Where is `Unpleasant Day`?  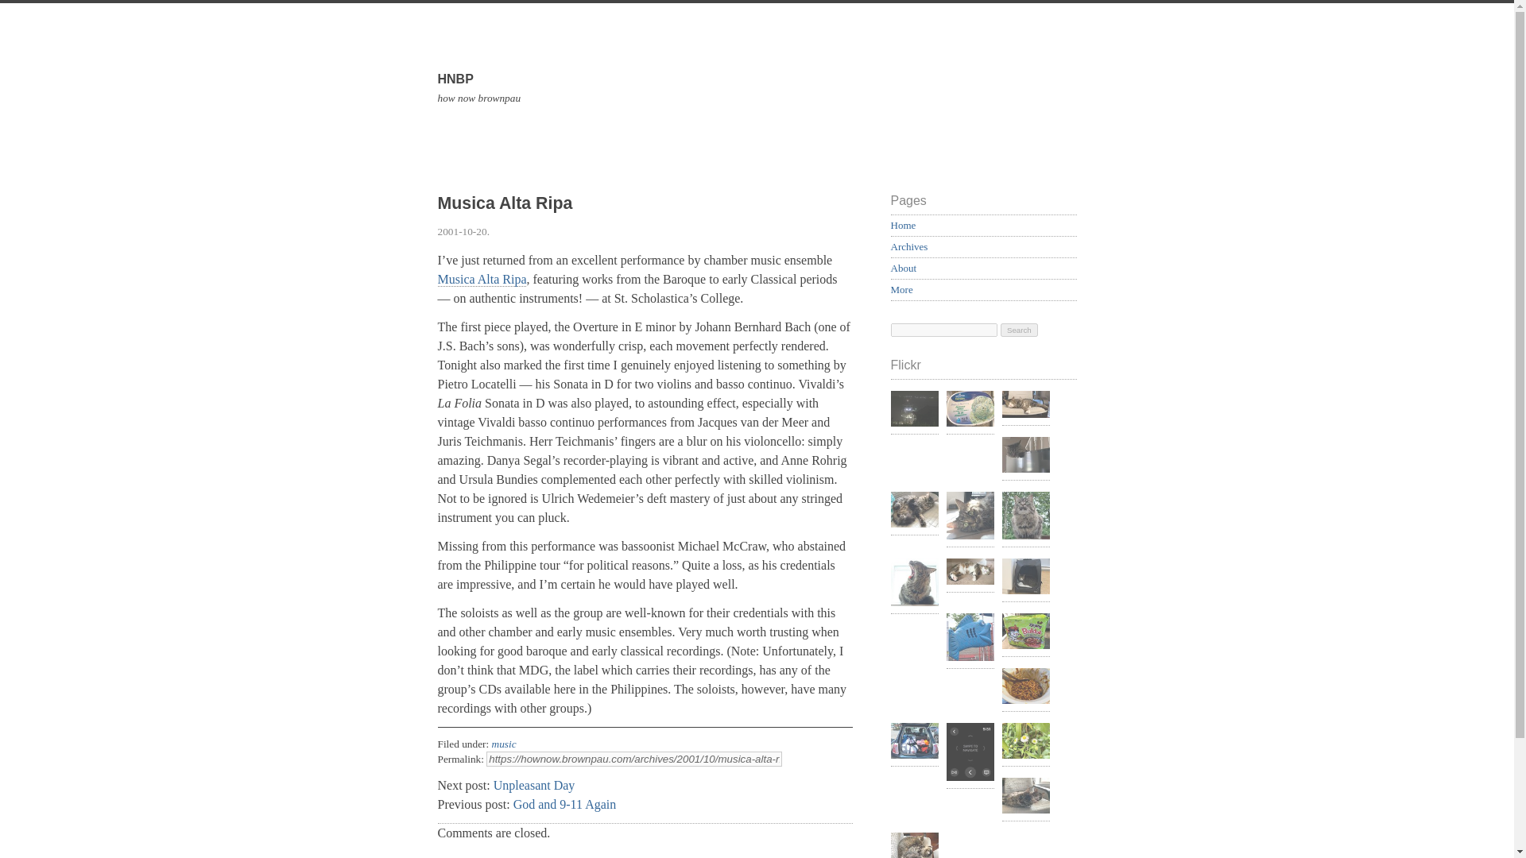 Unpleasant Day is located at coordinates (534, 785).